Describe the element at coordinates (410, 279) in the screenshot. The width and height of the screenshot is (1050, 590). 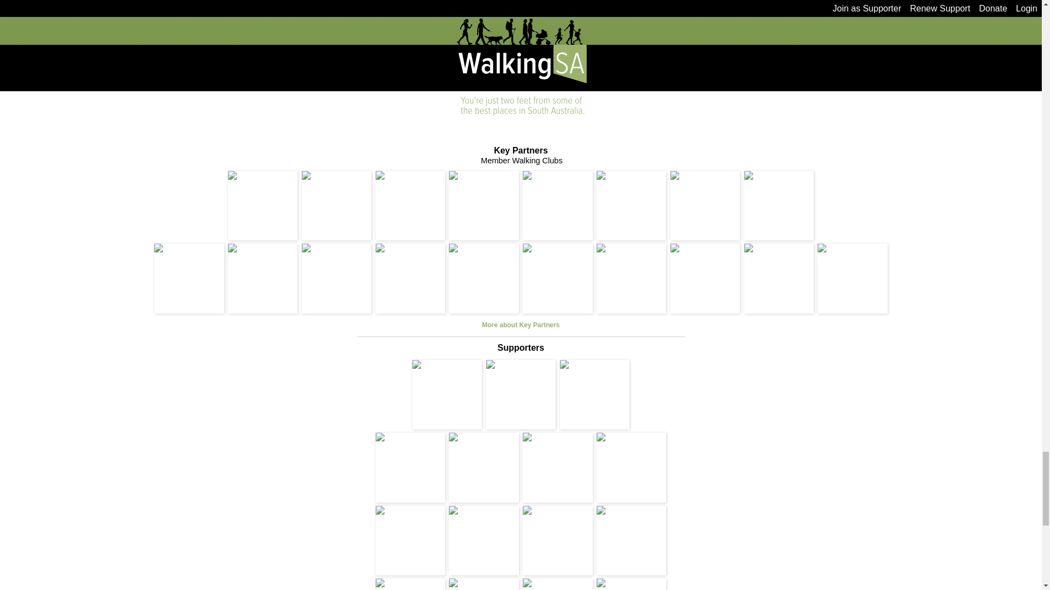
I see `Find out more about Goannas Walking Group` at that location.